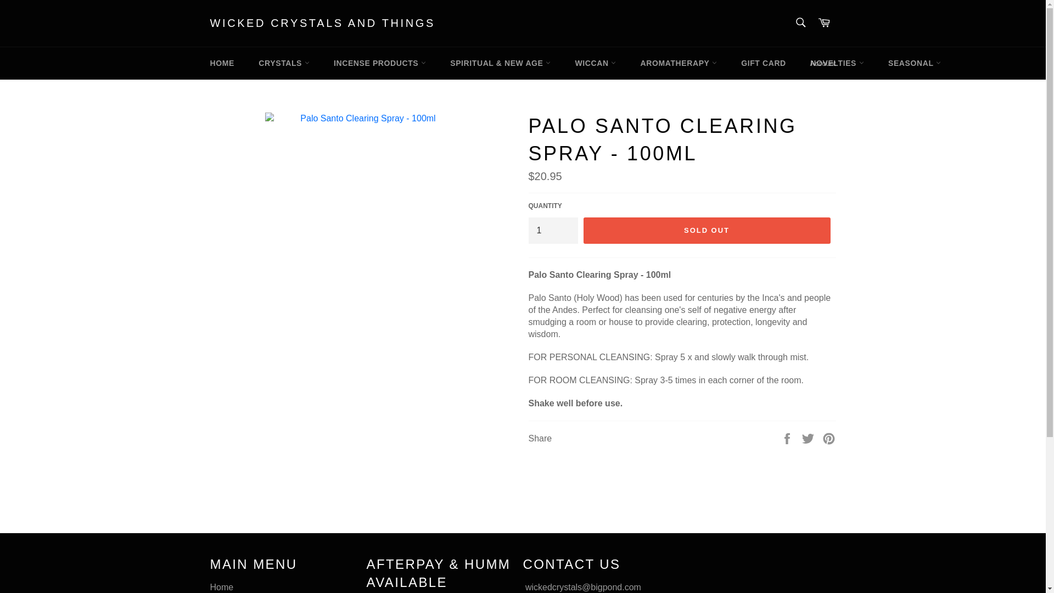  What do you see at coordinates (809, 438) in the screenshot?
I see `Tweet on Twitter` at bounding box center [809, 438].